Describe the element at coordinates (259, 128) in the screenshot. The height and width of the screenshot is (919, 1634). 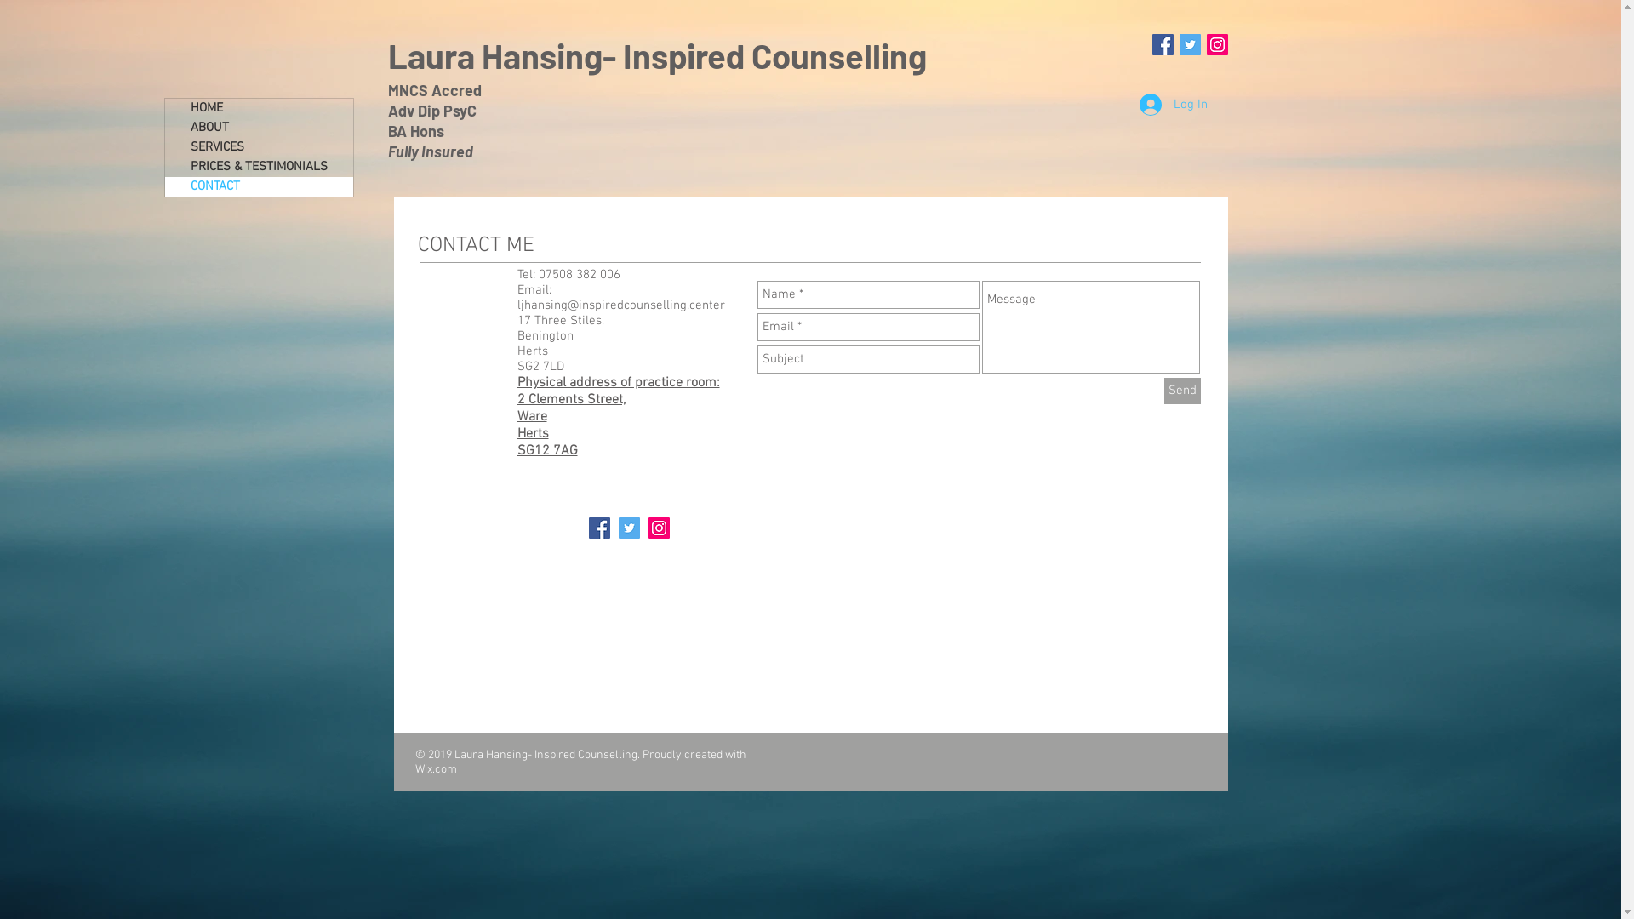
I see `ABOUT` at that location.